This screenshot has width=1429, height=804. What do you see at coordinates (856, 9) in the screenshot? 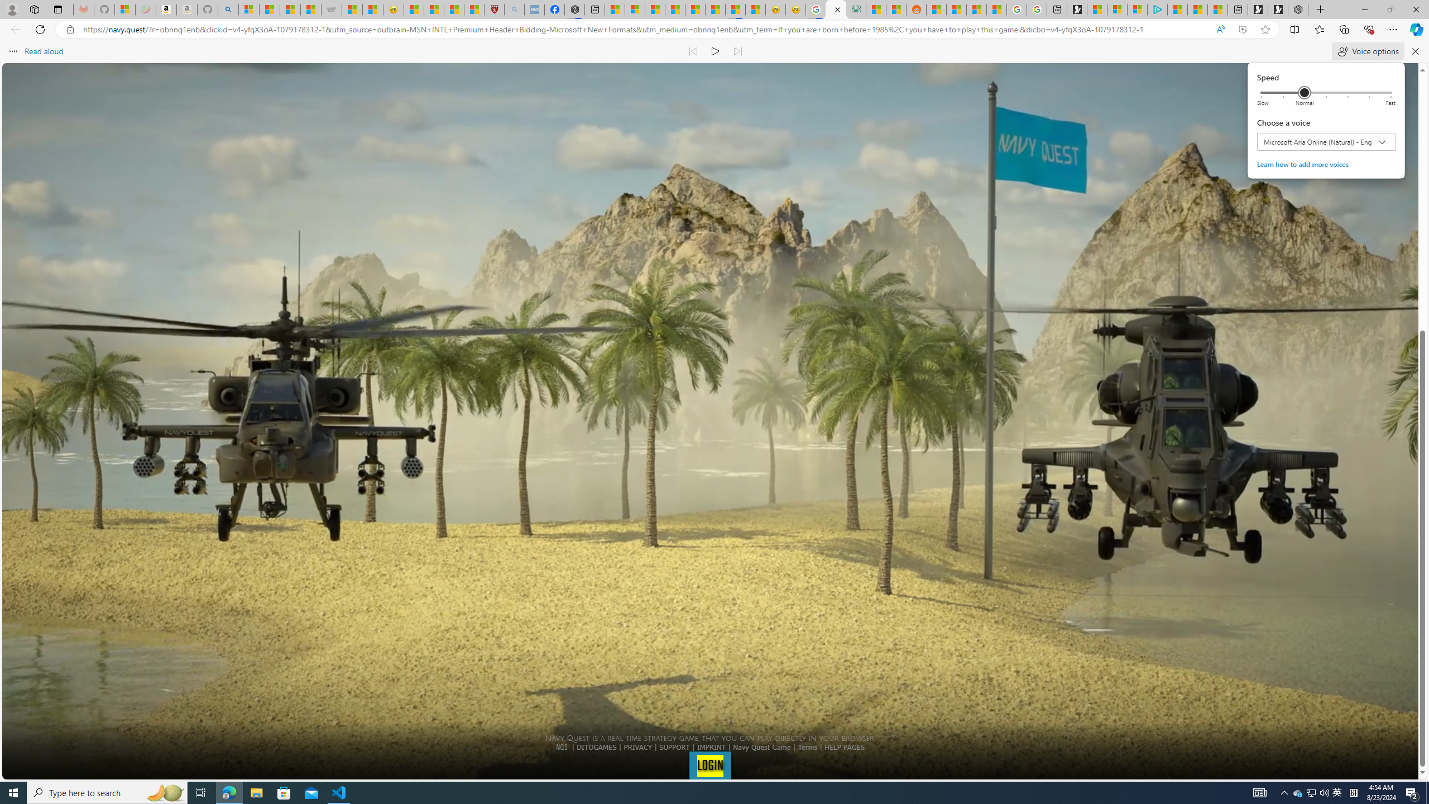
I see `DITOGAMES AG Imprint` at bounding box center [856, 9].